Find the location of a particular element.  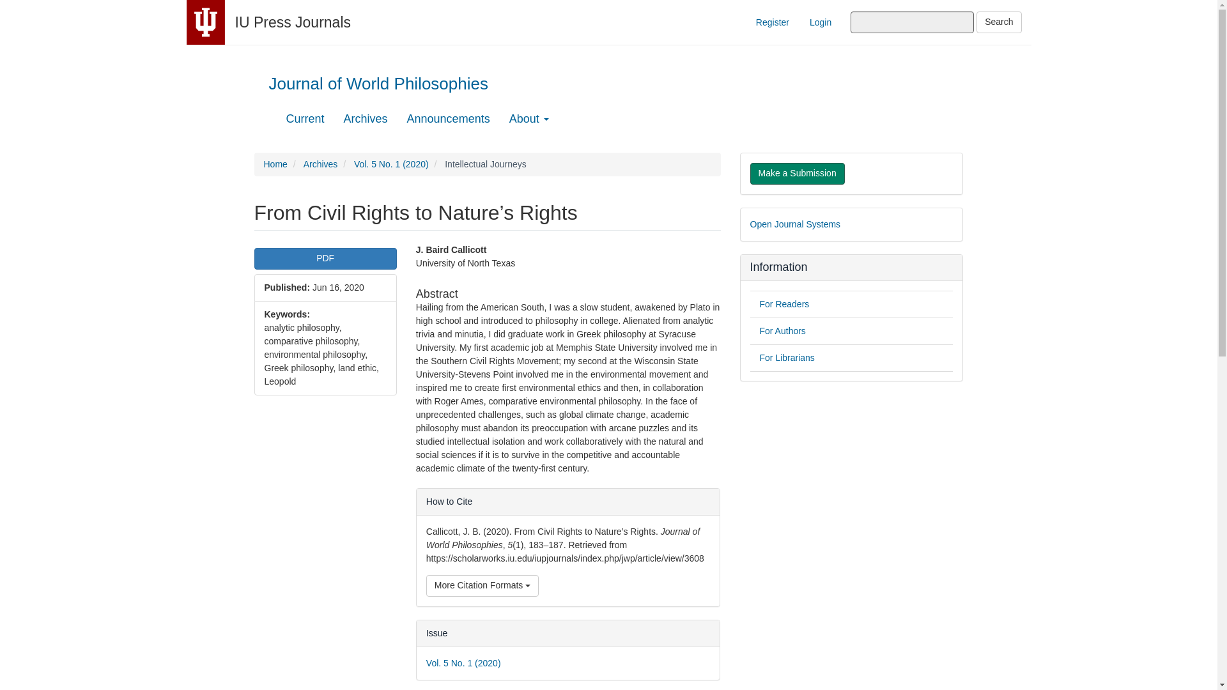

Journal of World Philosophies is located at coordinates (378, 87).